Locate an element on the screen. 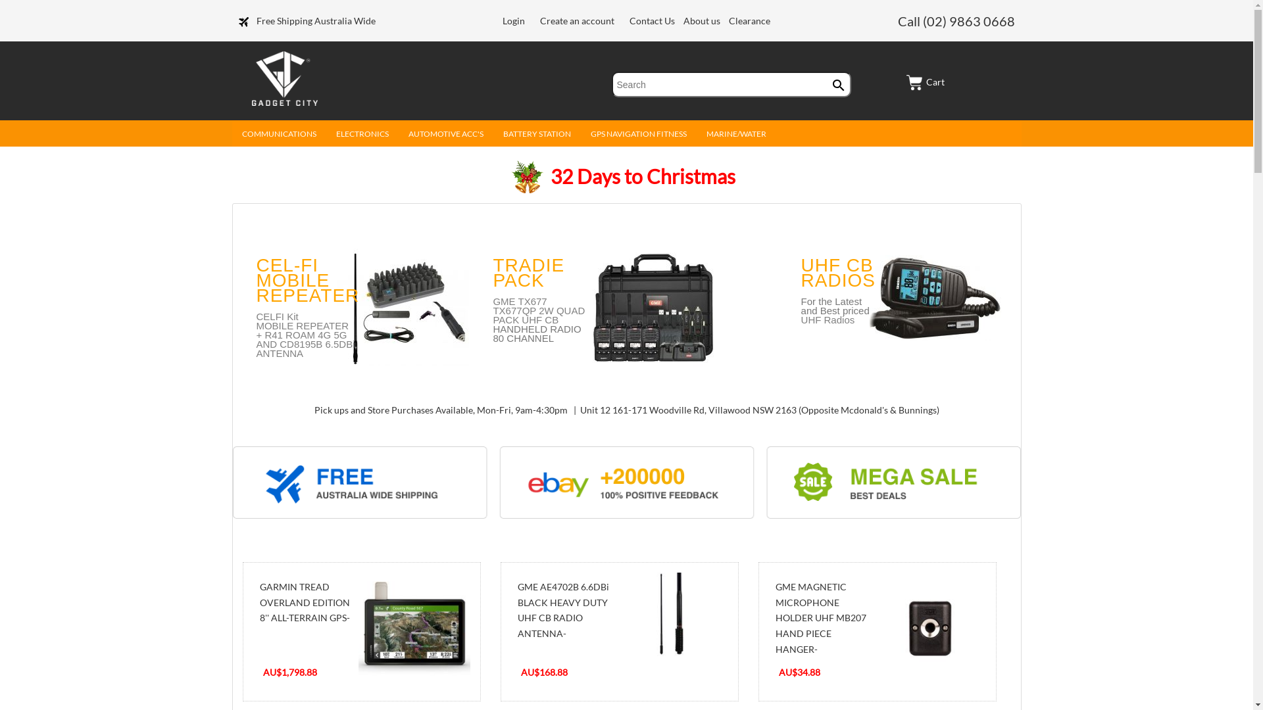 The width and height of the screenshot is (1263, 710). GME AE4702B 6.6DBi BLACK HEAVY DUTY UHF CB RADIO ANTENNA is located at coordinates (672, 615).